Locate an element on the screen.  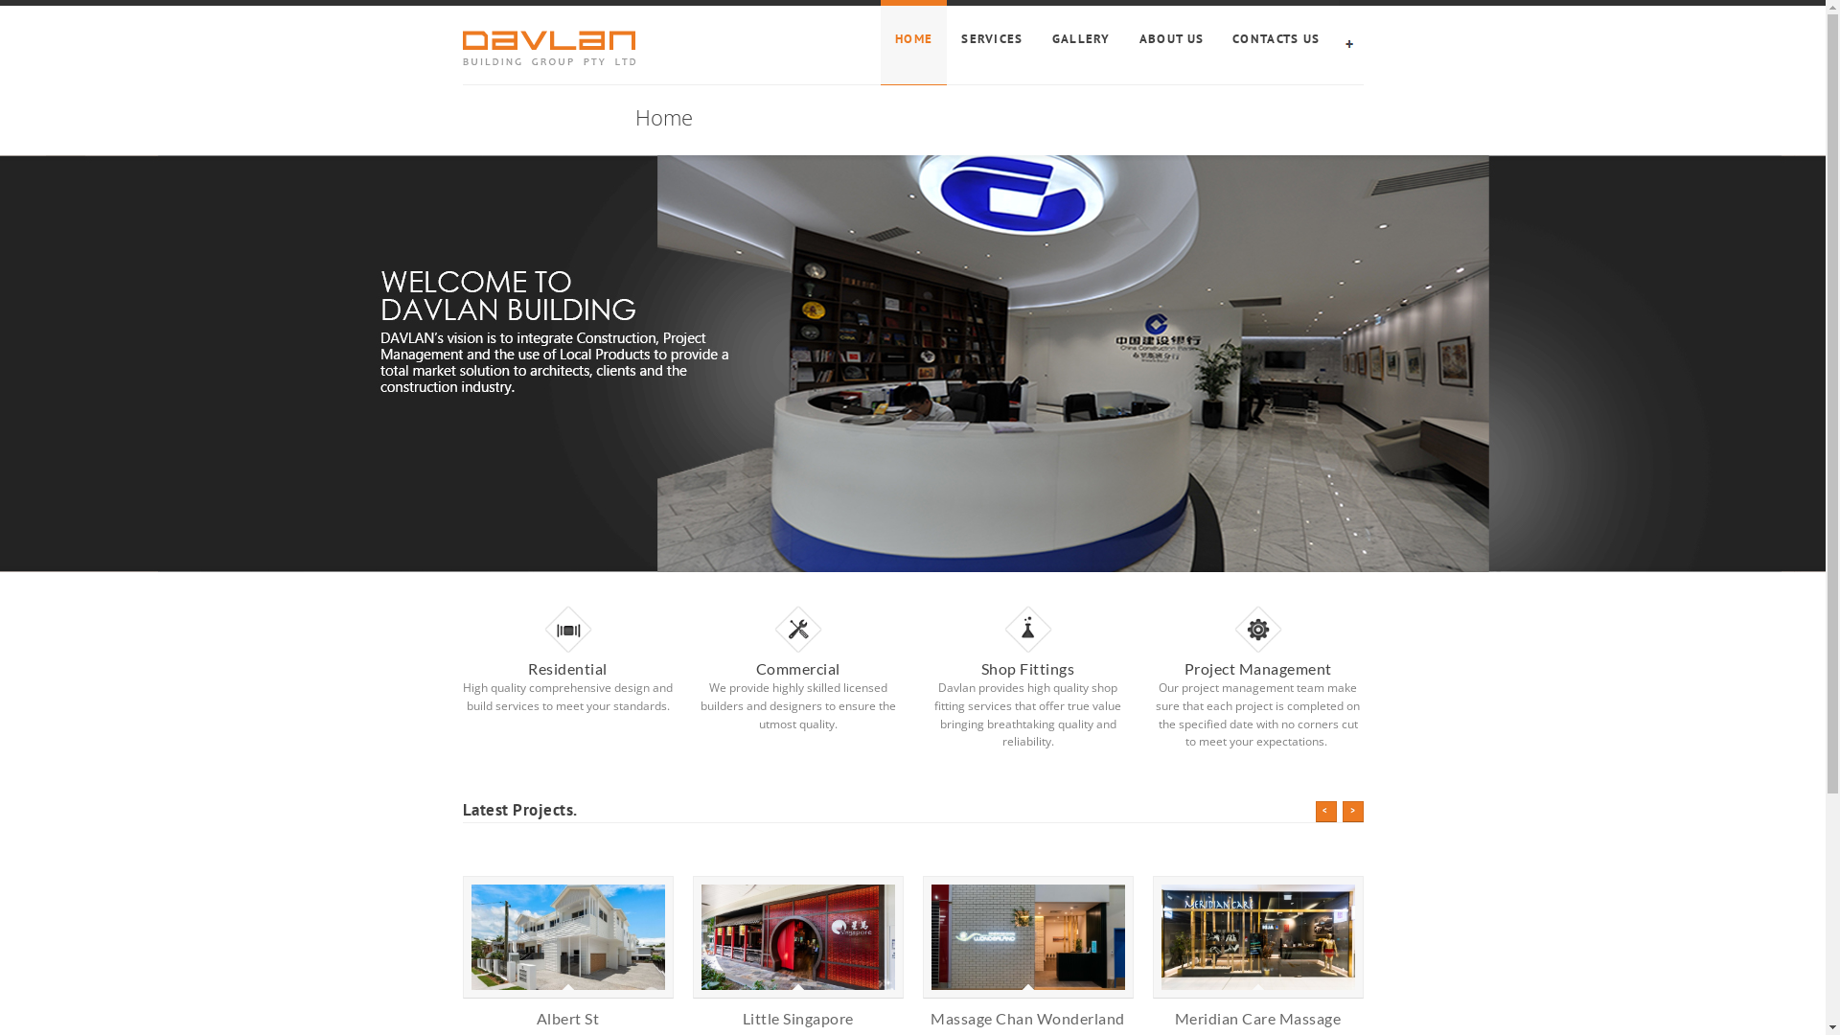
Little Singapore is located at coordinates (797, 1018).